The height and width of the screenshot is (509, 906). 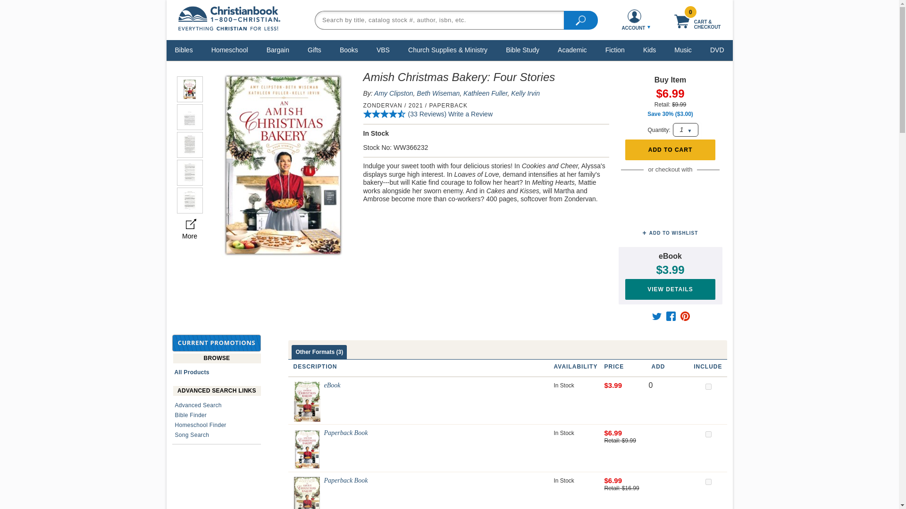 I want to click on PayPal, so click(x=670, y=187).